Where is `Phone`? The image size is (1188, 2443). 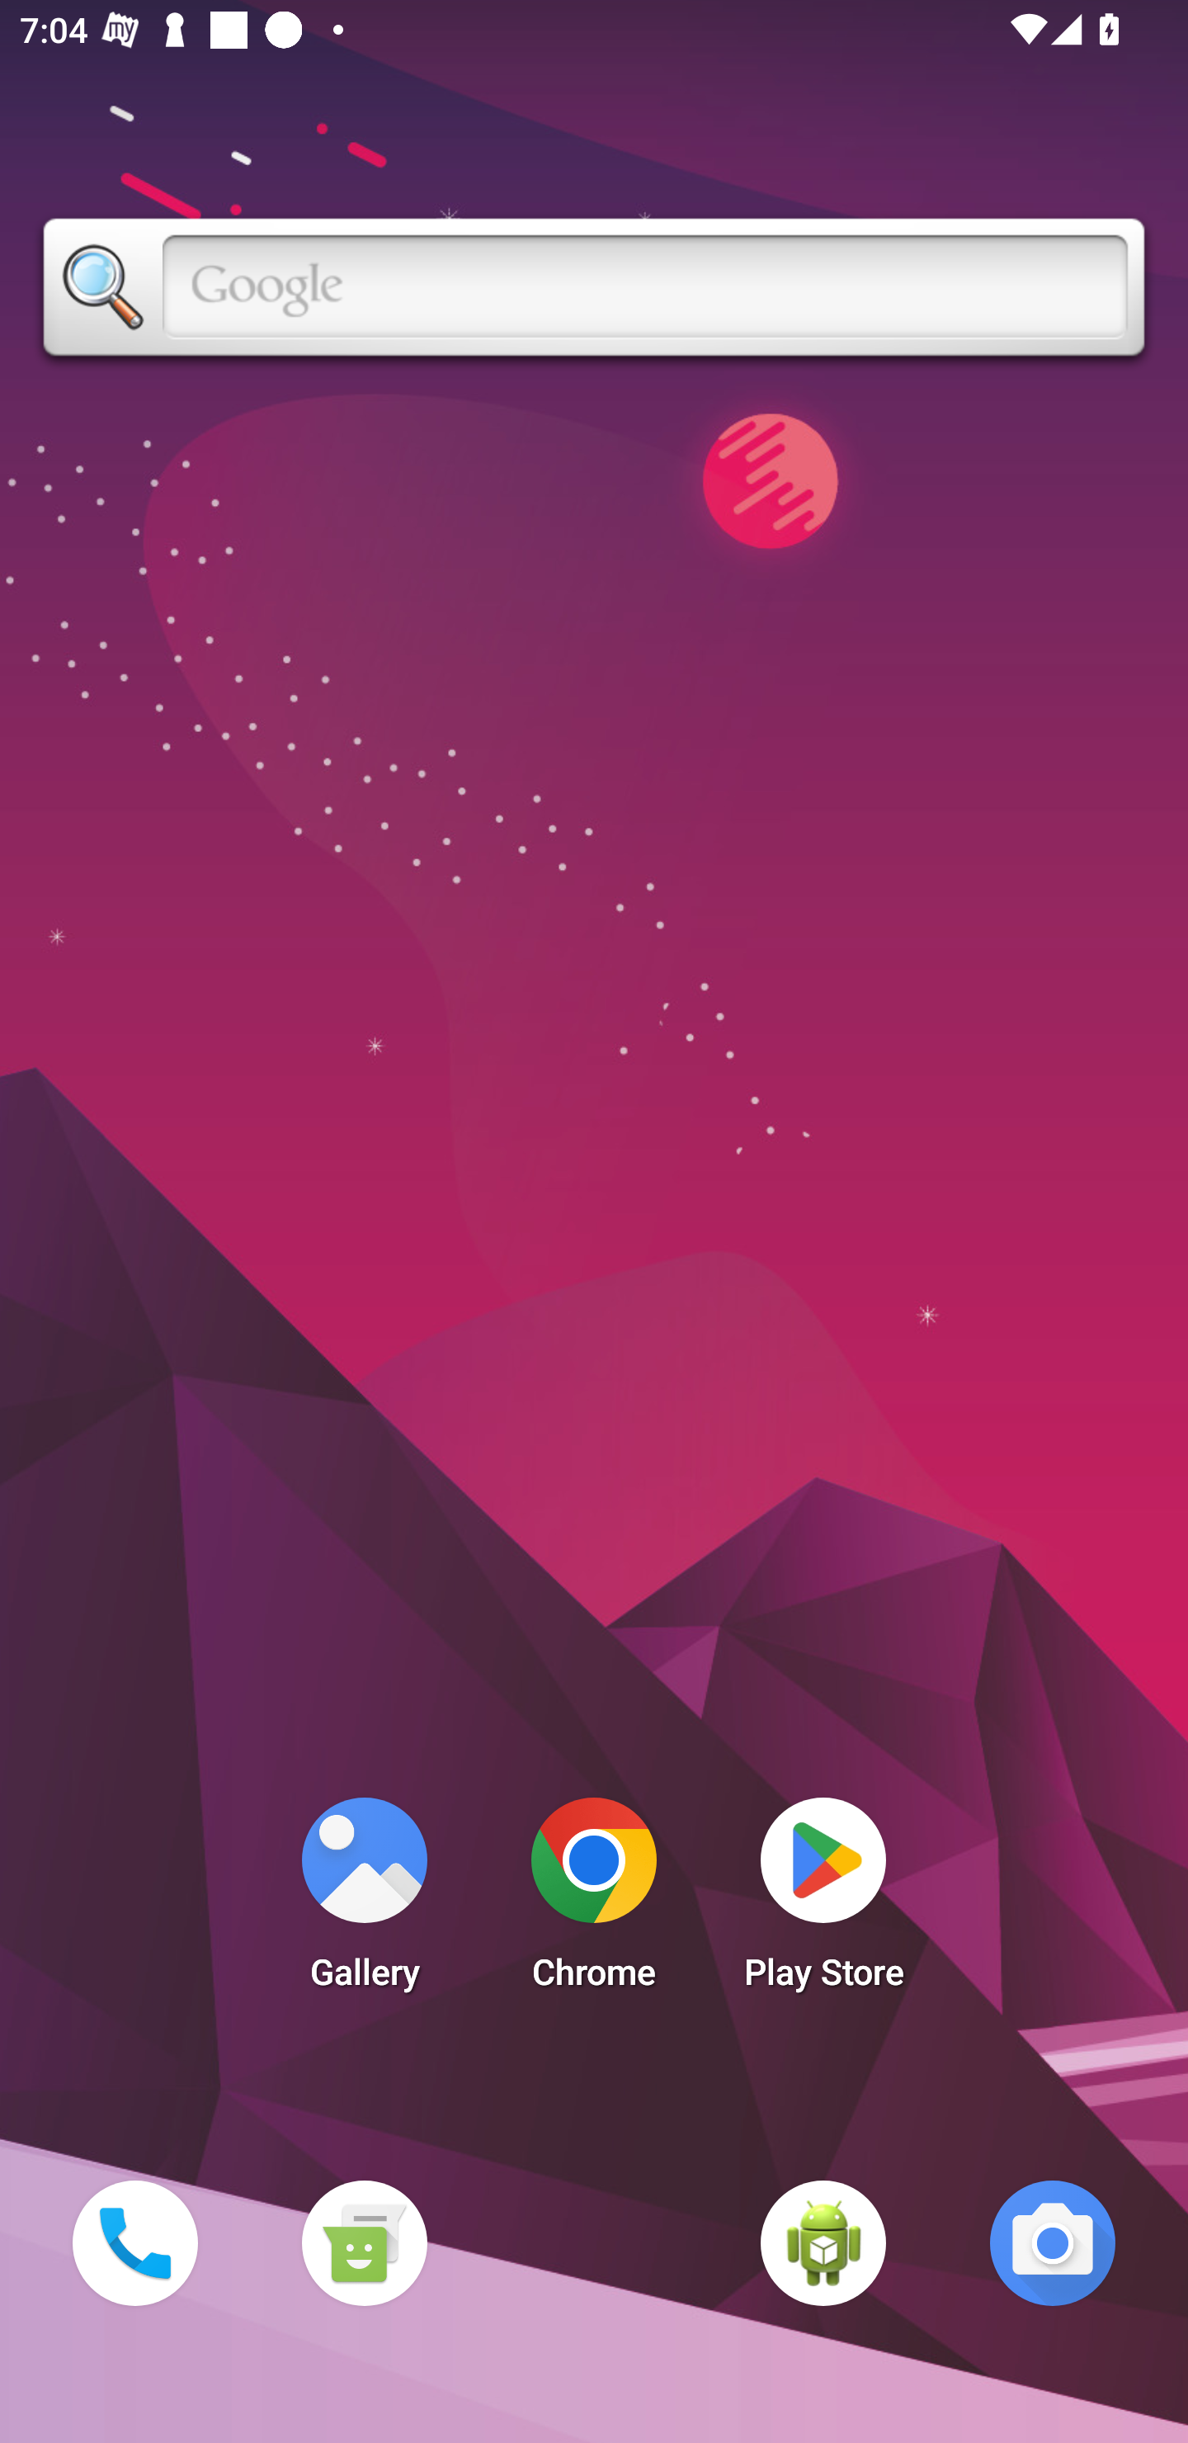 Phone is located at coordinates (134, 2242).